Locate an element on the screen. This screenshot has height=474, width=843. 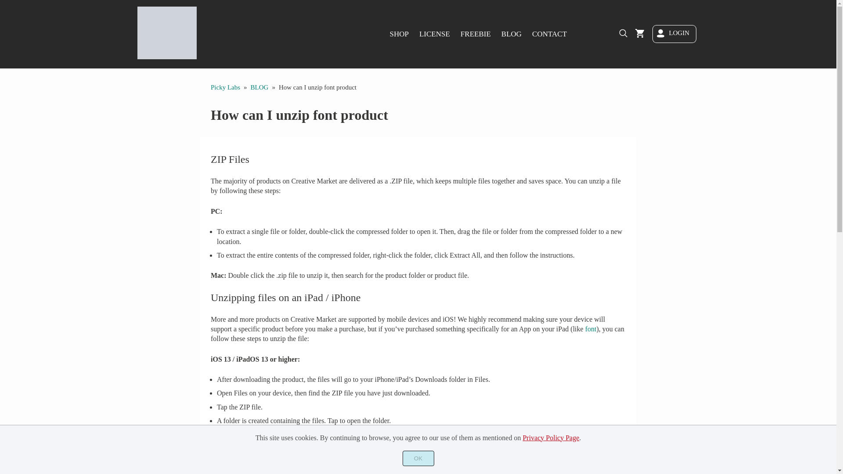
Go to Homepage is located at coordinates (166, 56).